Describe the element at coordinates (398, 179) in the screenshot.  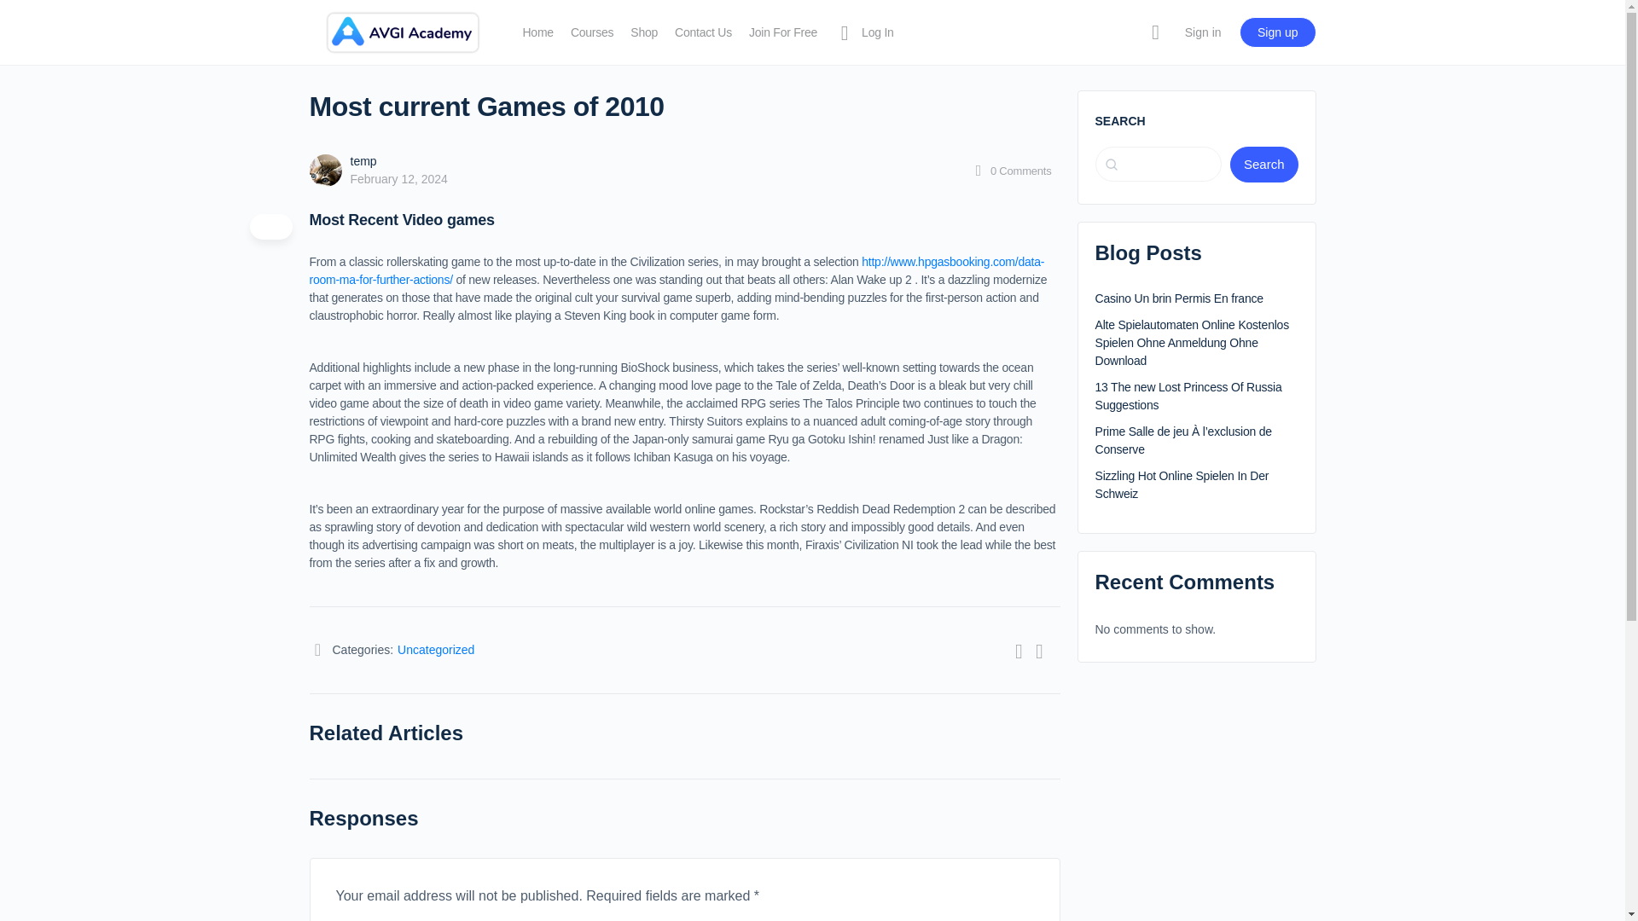
I see `February 12, 2024` at that location.